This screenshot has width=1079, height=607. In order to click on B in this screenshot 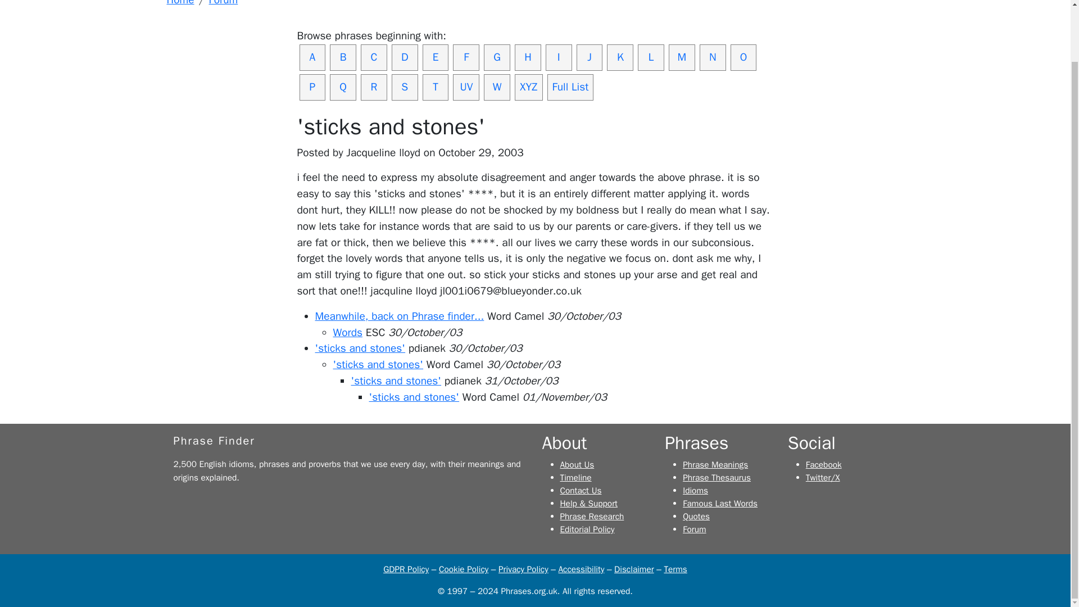, I will do `click(343, 57)`.